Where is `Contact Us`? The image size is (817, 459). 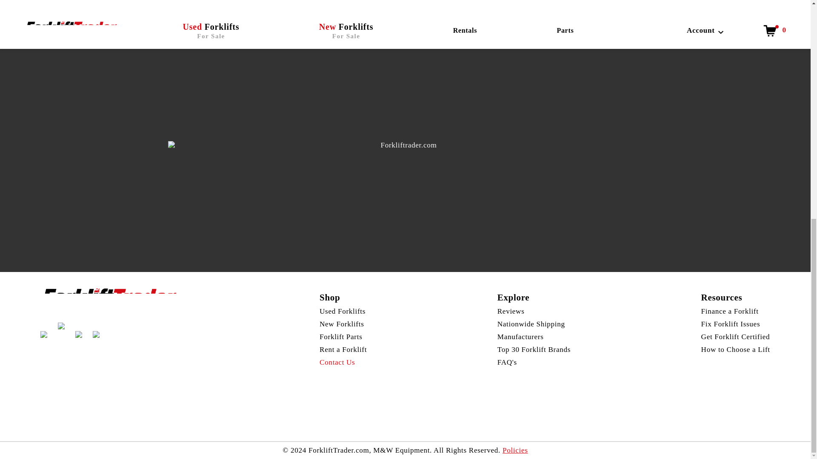
Contact Us is located at coordinates (337, 362).